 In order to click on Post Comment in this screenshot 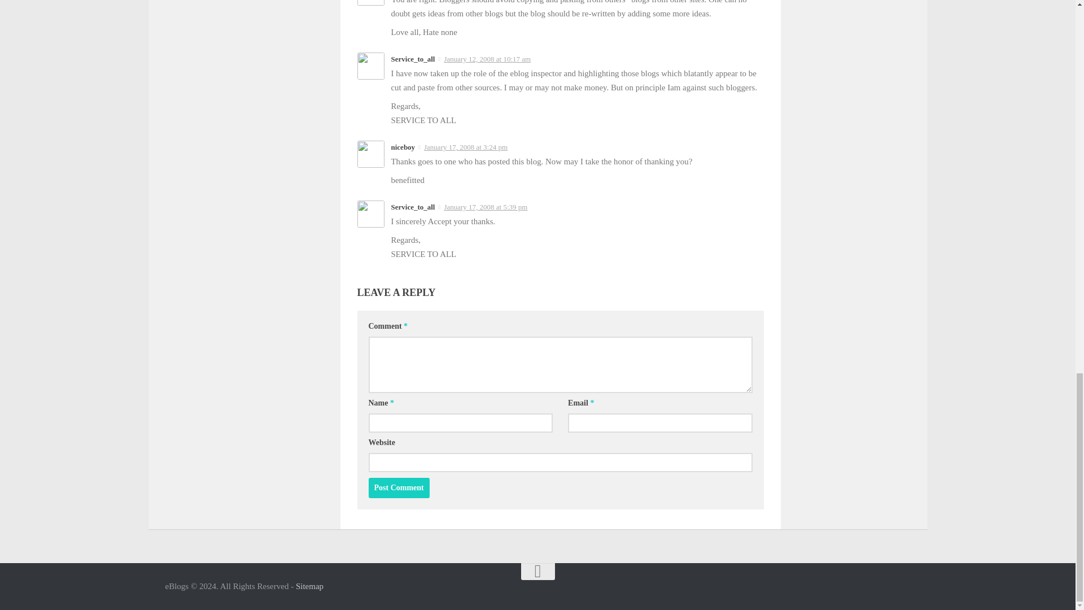, I will do `click(399, 488)`.